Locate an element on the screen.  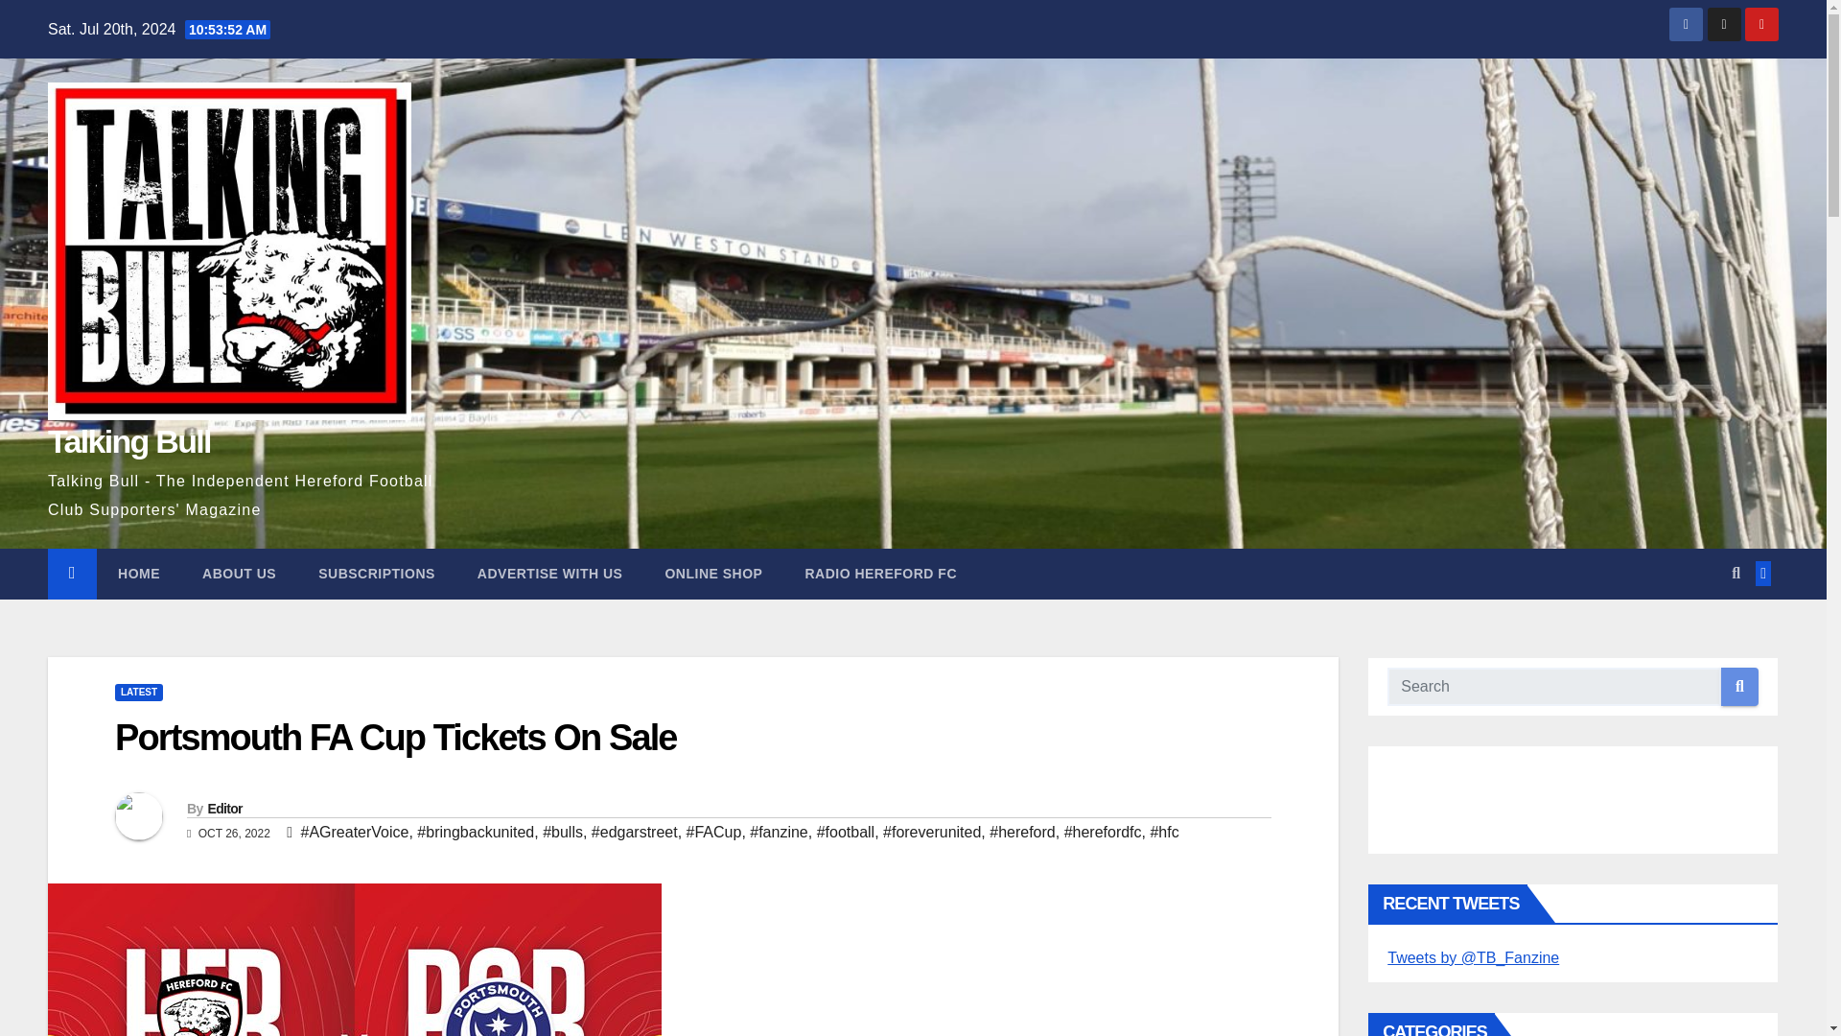
LATEST is located at coordinates (138, 693).